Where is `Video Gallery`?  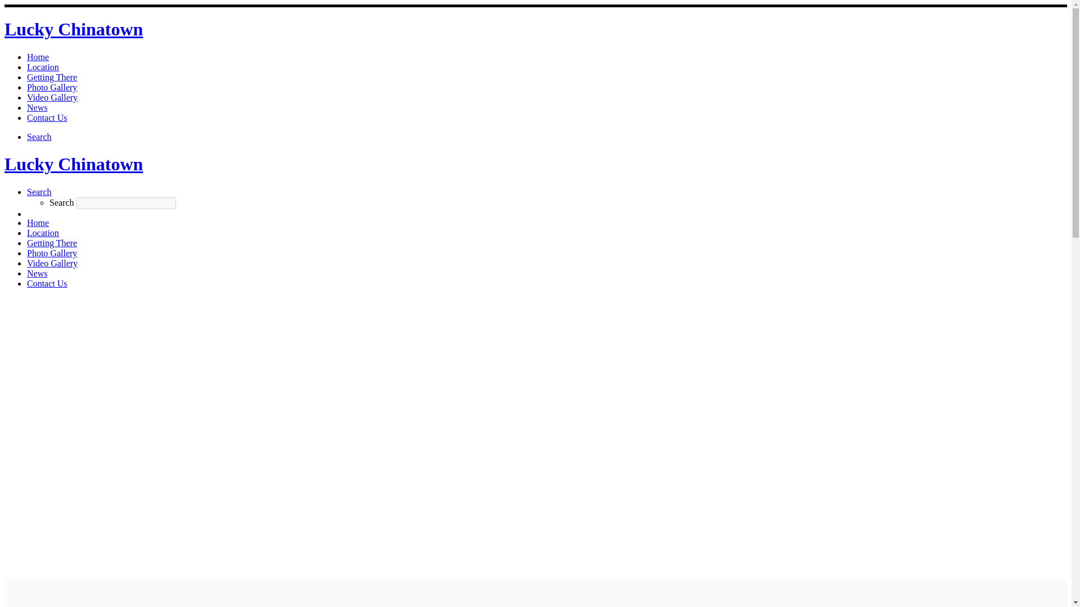
Video Gallery is located at coordinates (52, 98).